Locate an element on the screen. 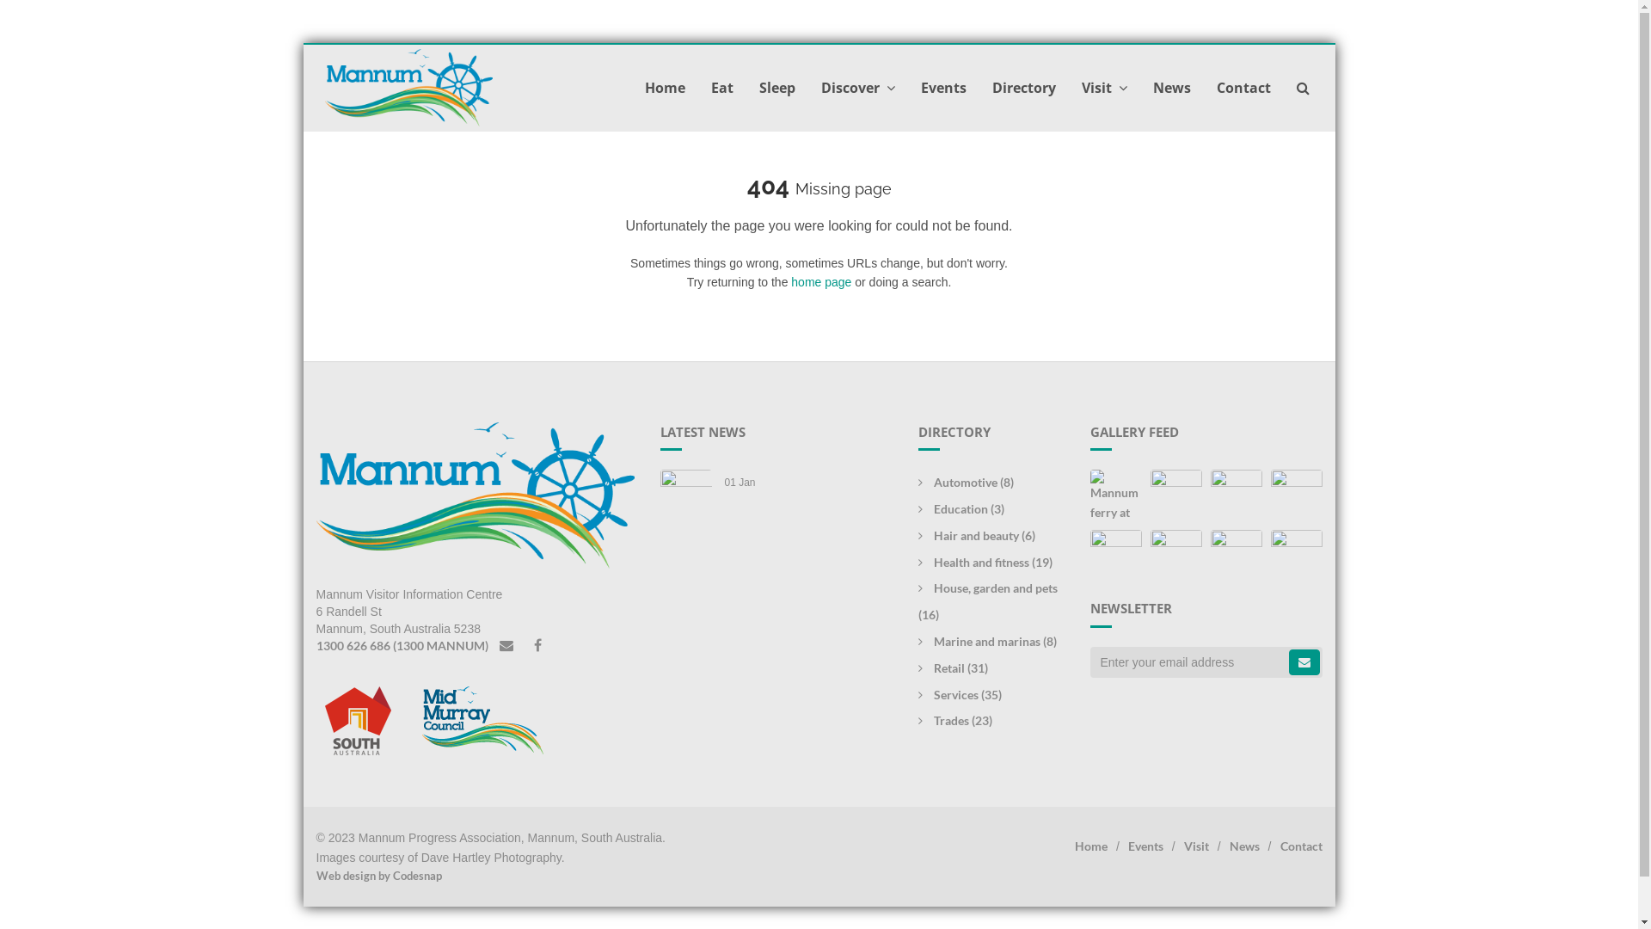 This screenshot has width=1651, height=929. Join Now! is located at coordinates (1304, 662).